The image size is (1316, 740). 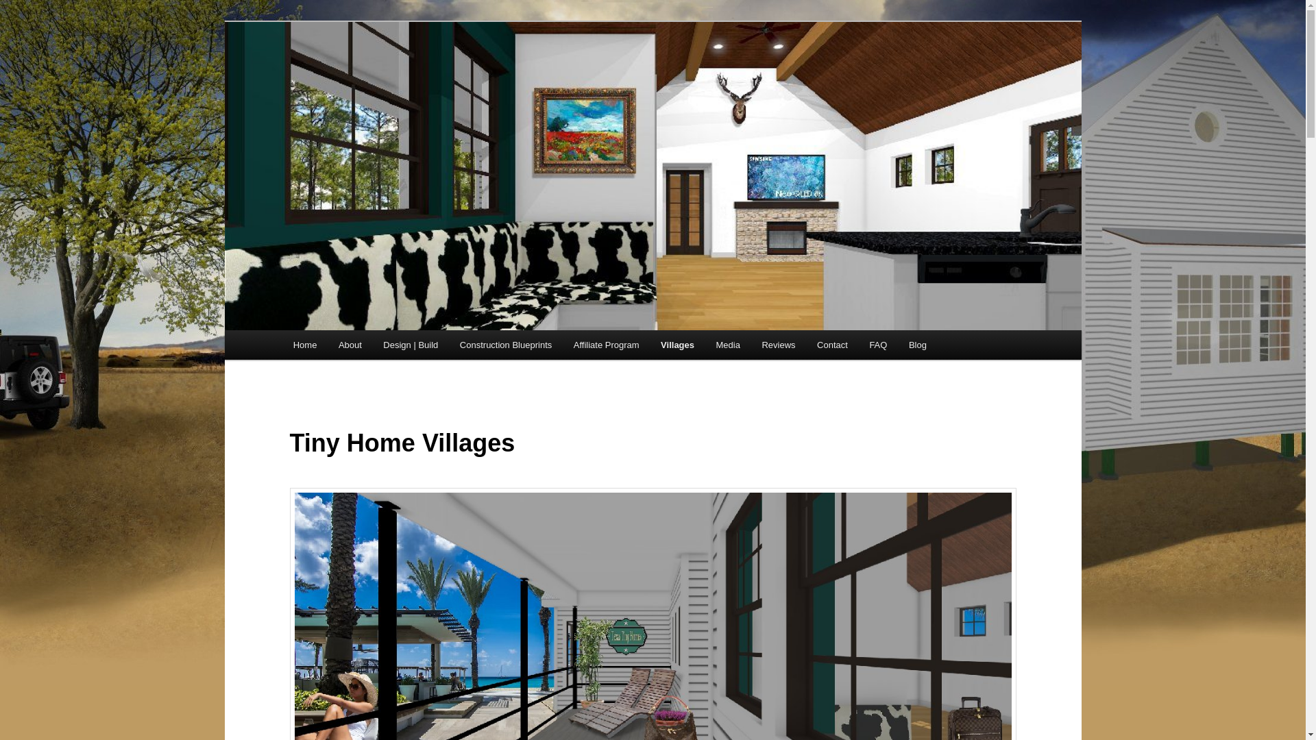 What do you see at coordinates (606, 344) in the screenshot?
I see `Affiliate Program` at bounding box center [606, 344].